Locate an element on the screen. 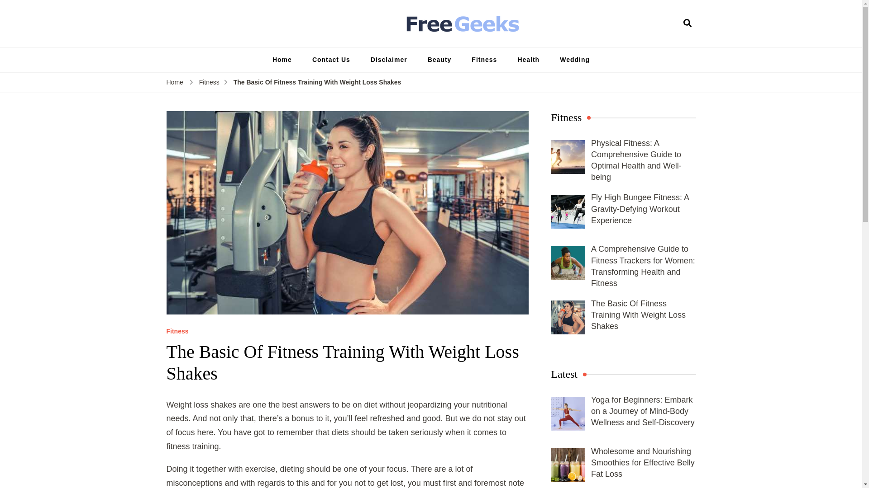 The width and height of the screenshot is (869, 488). Health is located at coordinates (528, 60).